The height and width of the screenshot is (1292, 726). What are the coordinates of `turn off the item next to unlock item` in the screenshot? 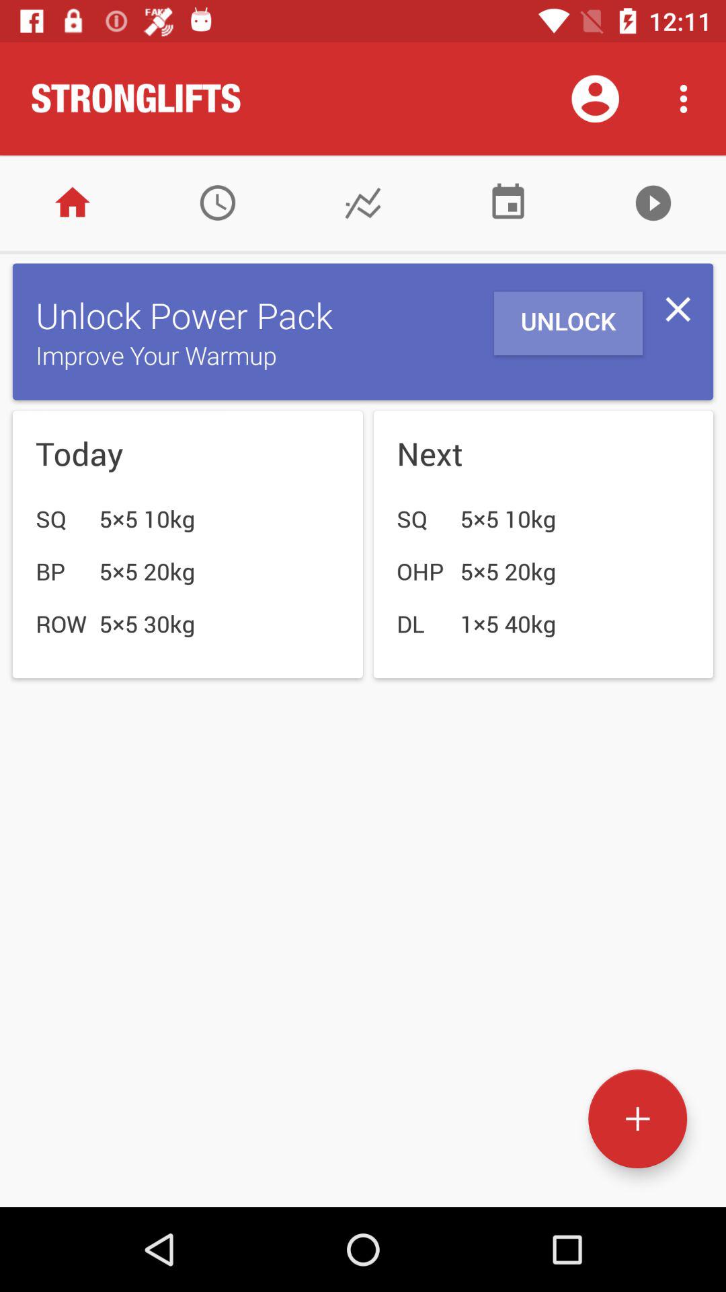 It's located at (678, 310).